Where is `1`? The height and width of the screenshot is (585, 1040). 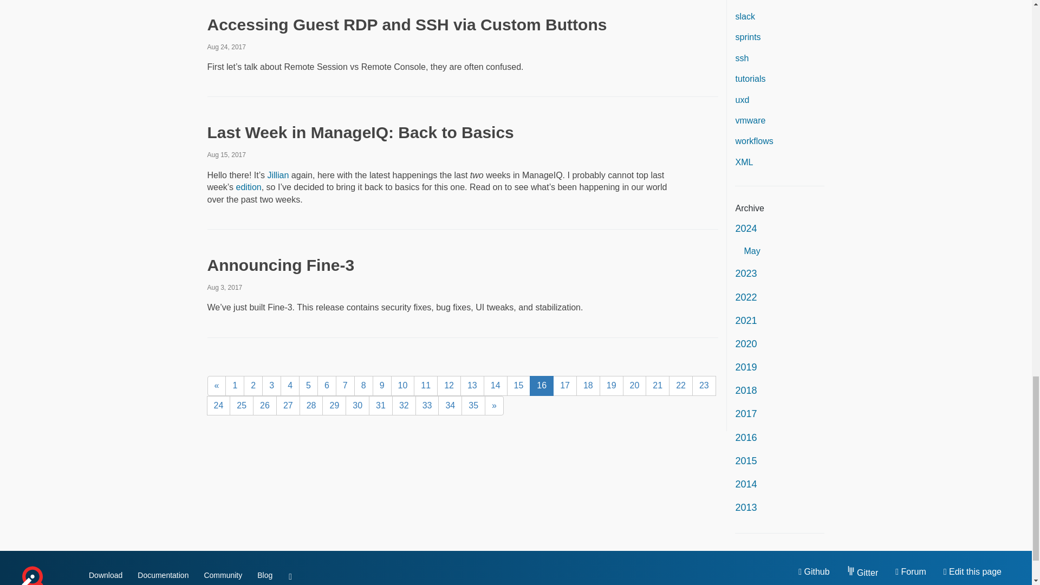 1 is located at coordinates (235, 386).